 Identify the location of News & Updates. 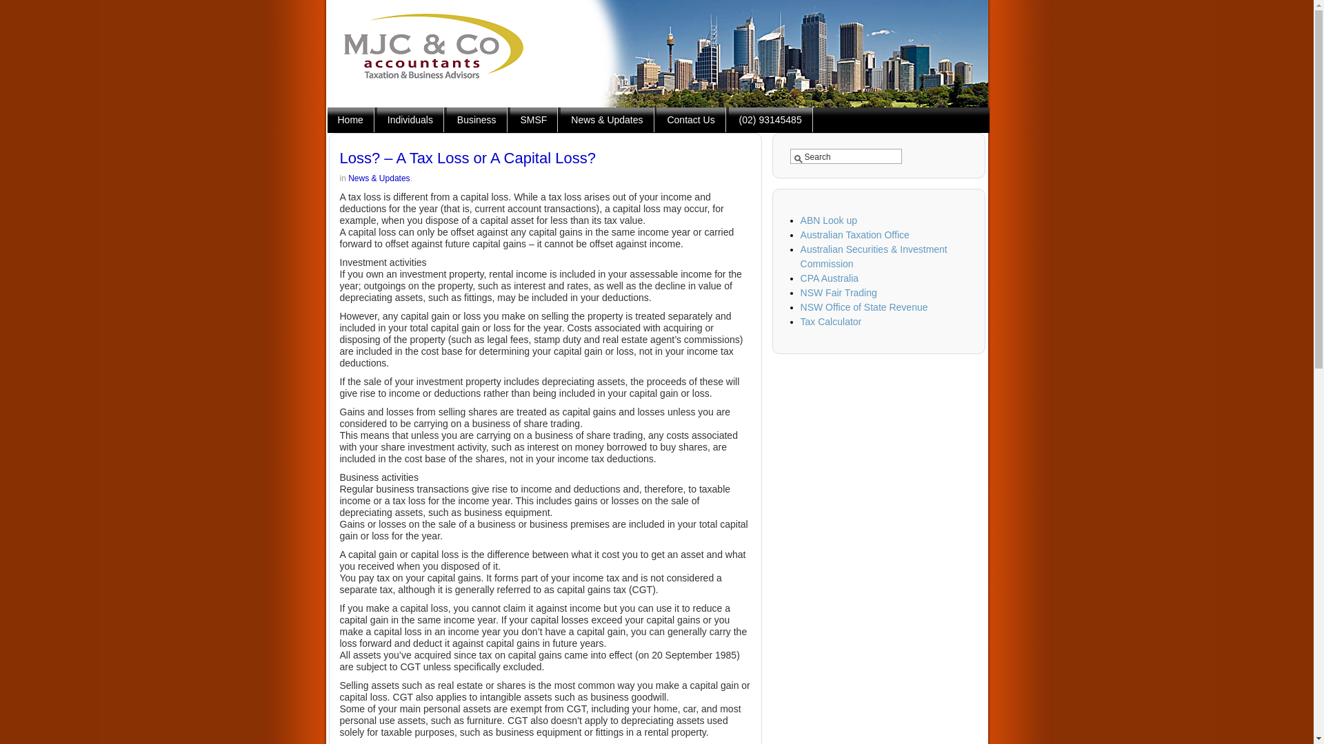
(607, 120).